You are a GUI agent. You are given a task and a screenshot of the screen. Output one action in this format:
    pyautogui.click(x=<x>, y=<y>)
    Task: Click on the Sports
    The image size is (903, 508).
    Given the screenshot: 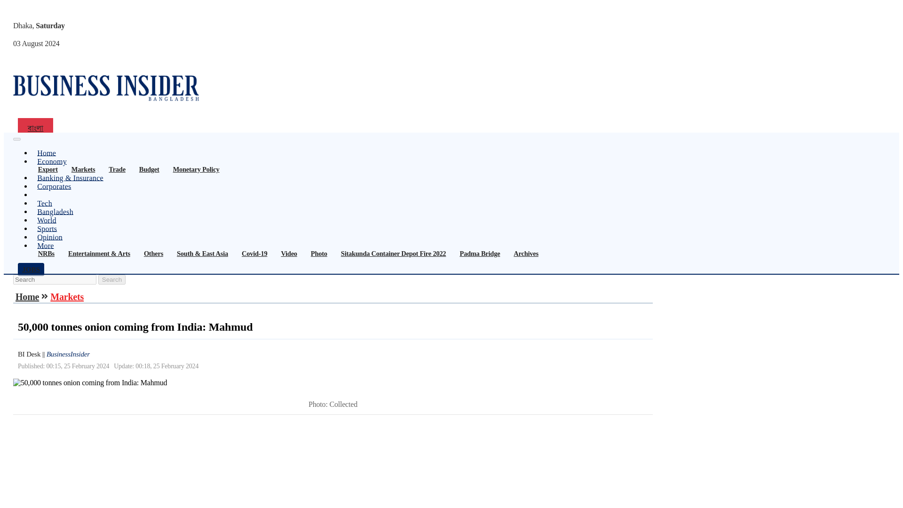 What is the action you would take?
    pyautogui.click(x=47, y=229)
    